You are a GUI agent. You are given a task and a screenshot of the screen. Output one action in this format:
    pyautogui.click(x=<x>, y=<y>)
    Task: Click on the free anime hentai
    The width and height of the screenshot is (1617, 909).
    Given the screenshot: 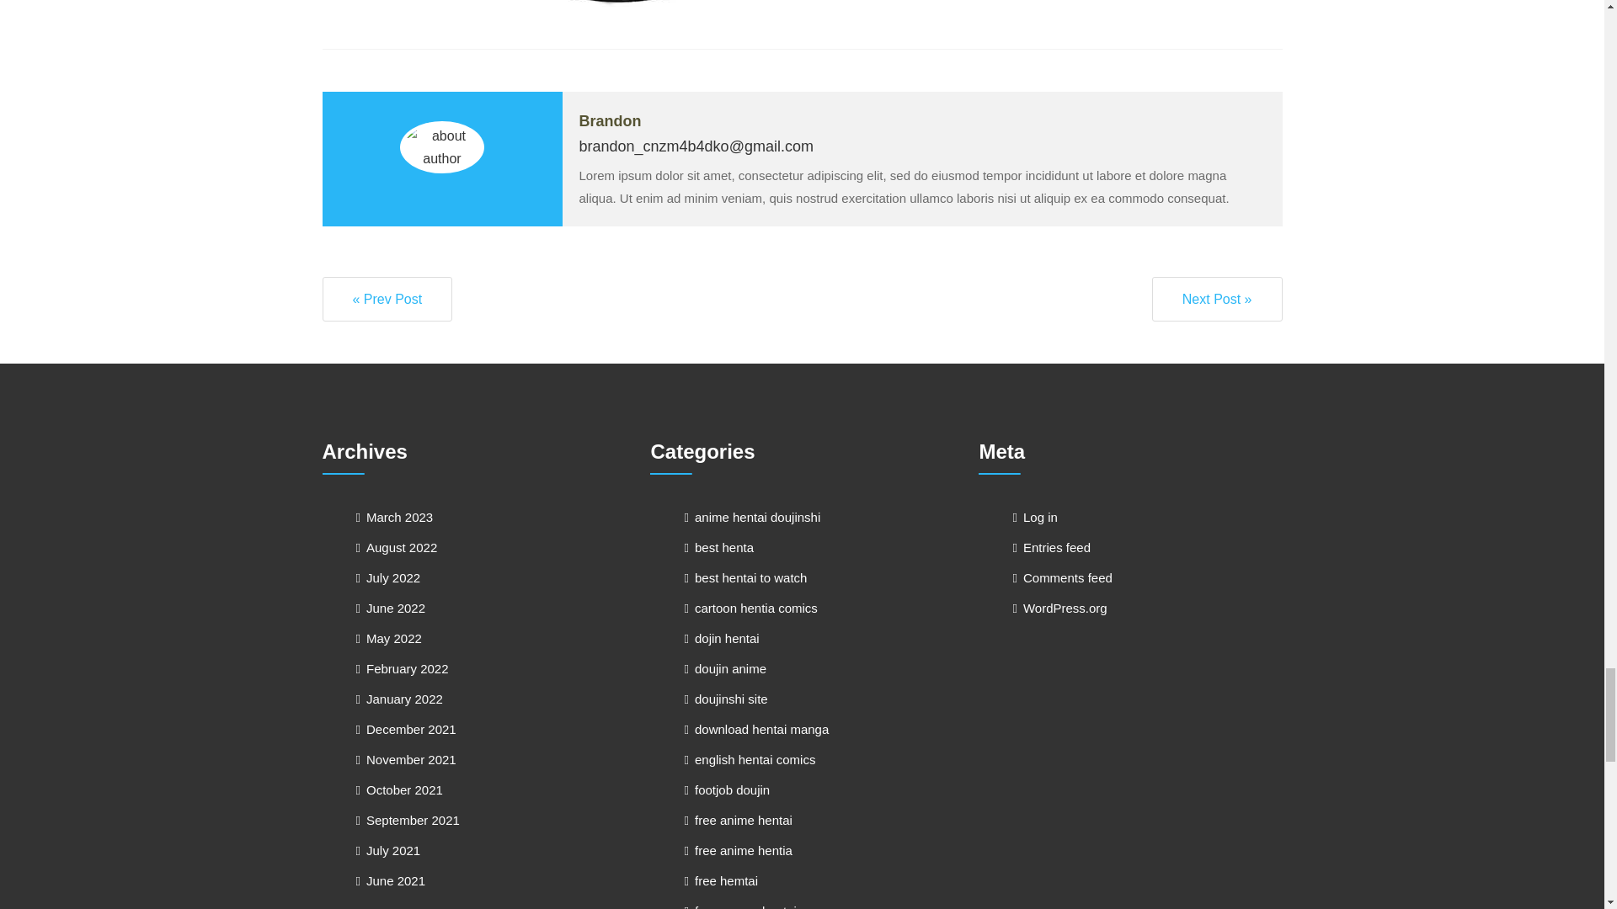 What is the action you would take?
    pyautogui.click(x=738, y=820)
    